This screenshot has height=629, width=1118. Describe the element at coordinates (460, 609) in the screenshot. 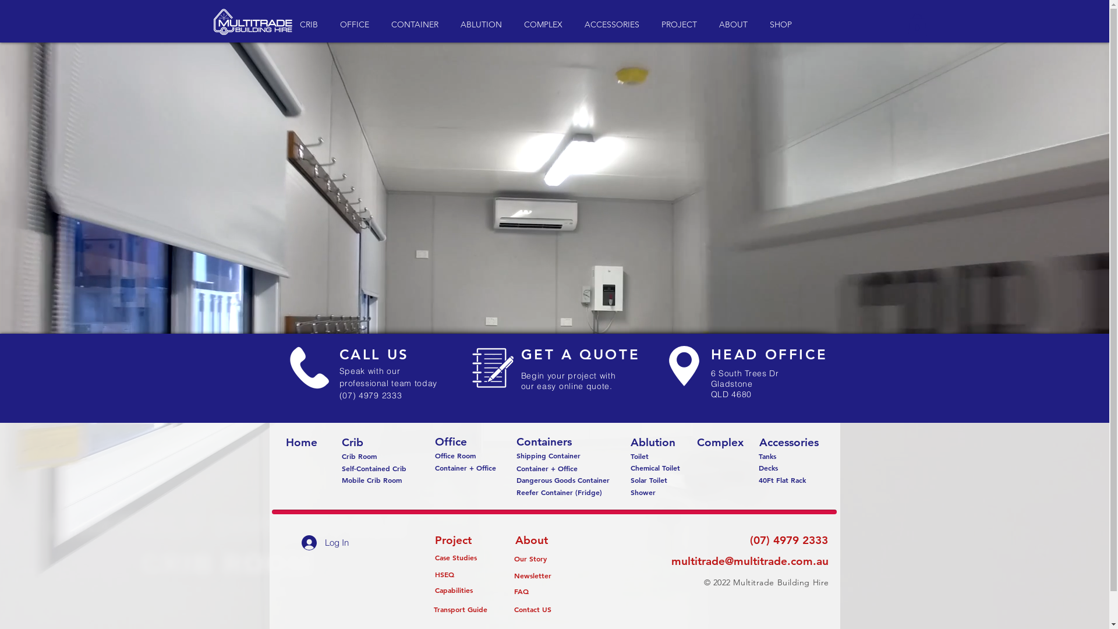

I see `Transport Guide` at that location.